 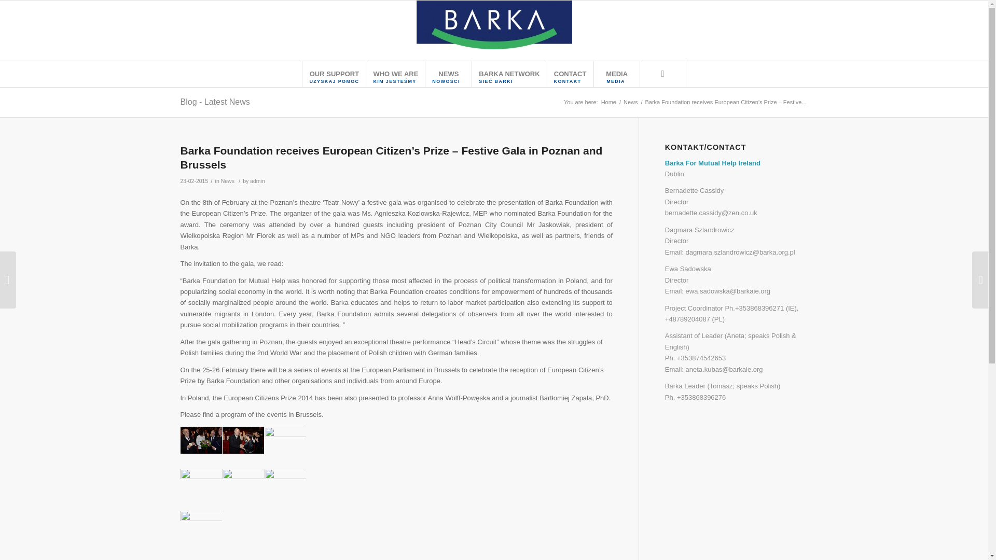 What do you see at coordinates (333, 74) in the screenshot?
I see `Permanent Link: Blog - Latest News` at bounding box center [333, 74].